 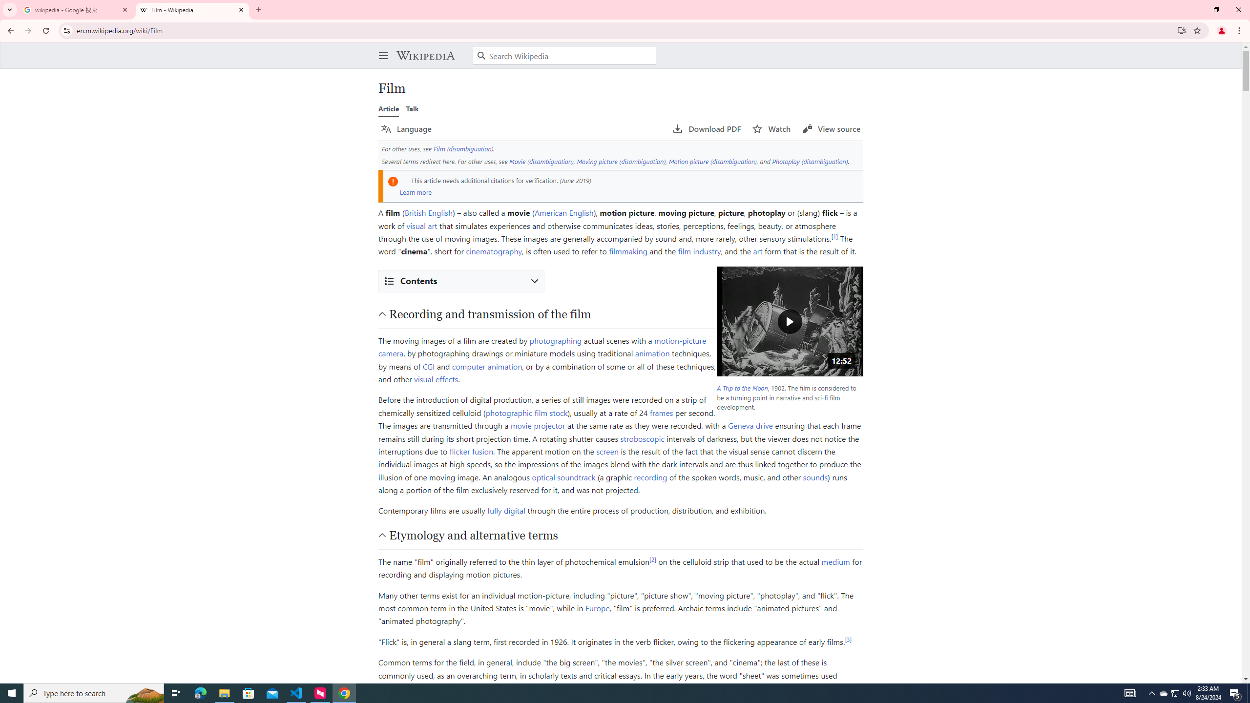 What do you see at coordinates (422, 225) in the screenshot?
I see `visual art` at bounding box center [422, 225].